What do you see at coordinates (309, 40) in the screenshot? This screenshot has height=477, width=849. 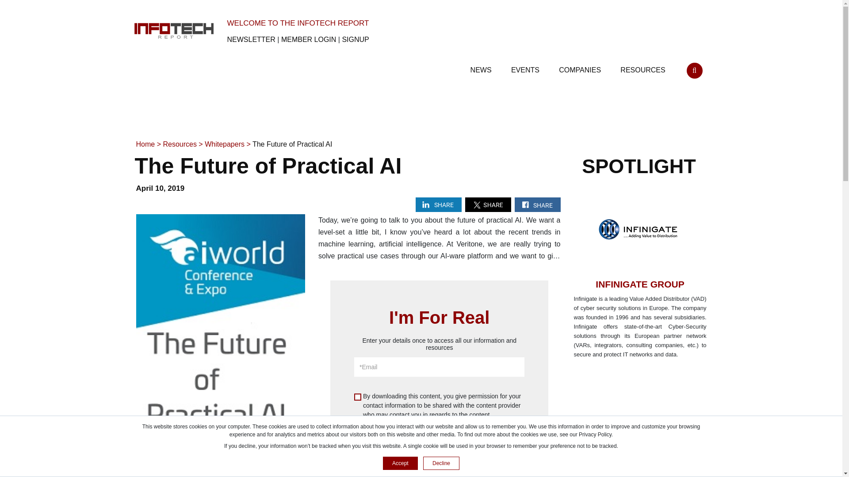 I see `MEMBER LOGIN` at bounding box center [309, 40].